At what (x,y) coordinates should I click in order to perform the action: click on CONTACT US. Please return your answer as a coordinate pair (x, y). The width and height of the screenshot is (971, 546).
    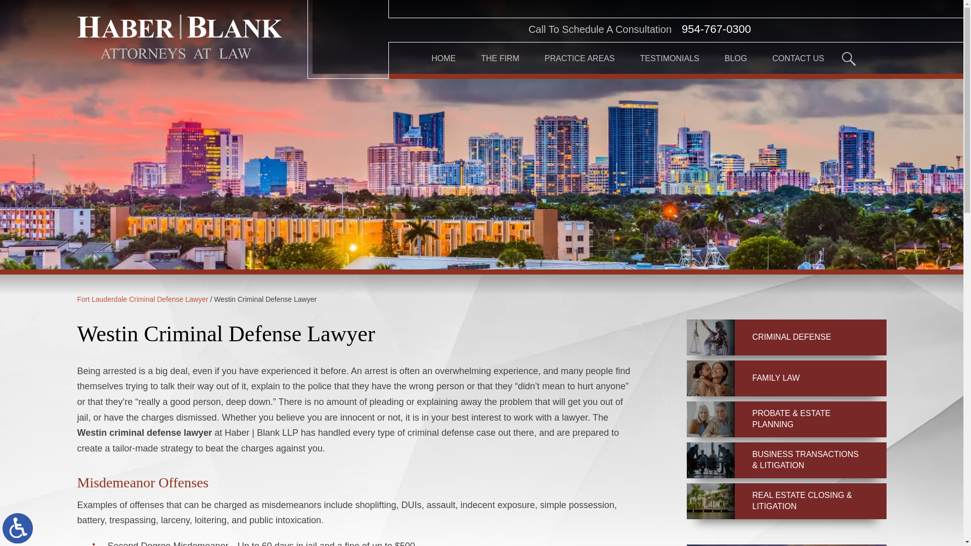
    Looking at the image, I should click on (798, 59).